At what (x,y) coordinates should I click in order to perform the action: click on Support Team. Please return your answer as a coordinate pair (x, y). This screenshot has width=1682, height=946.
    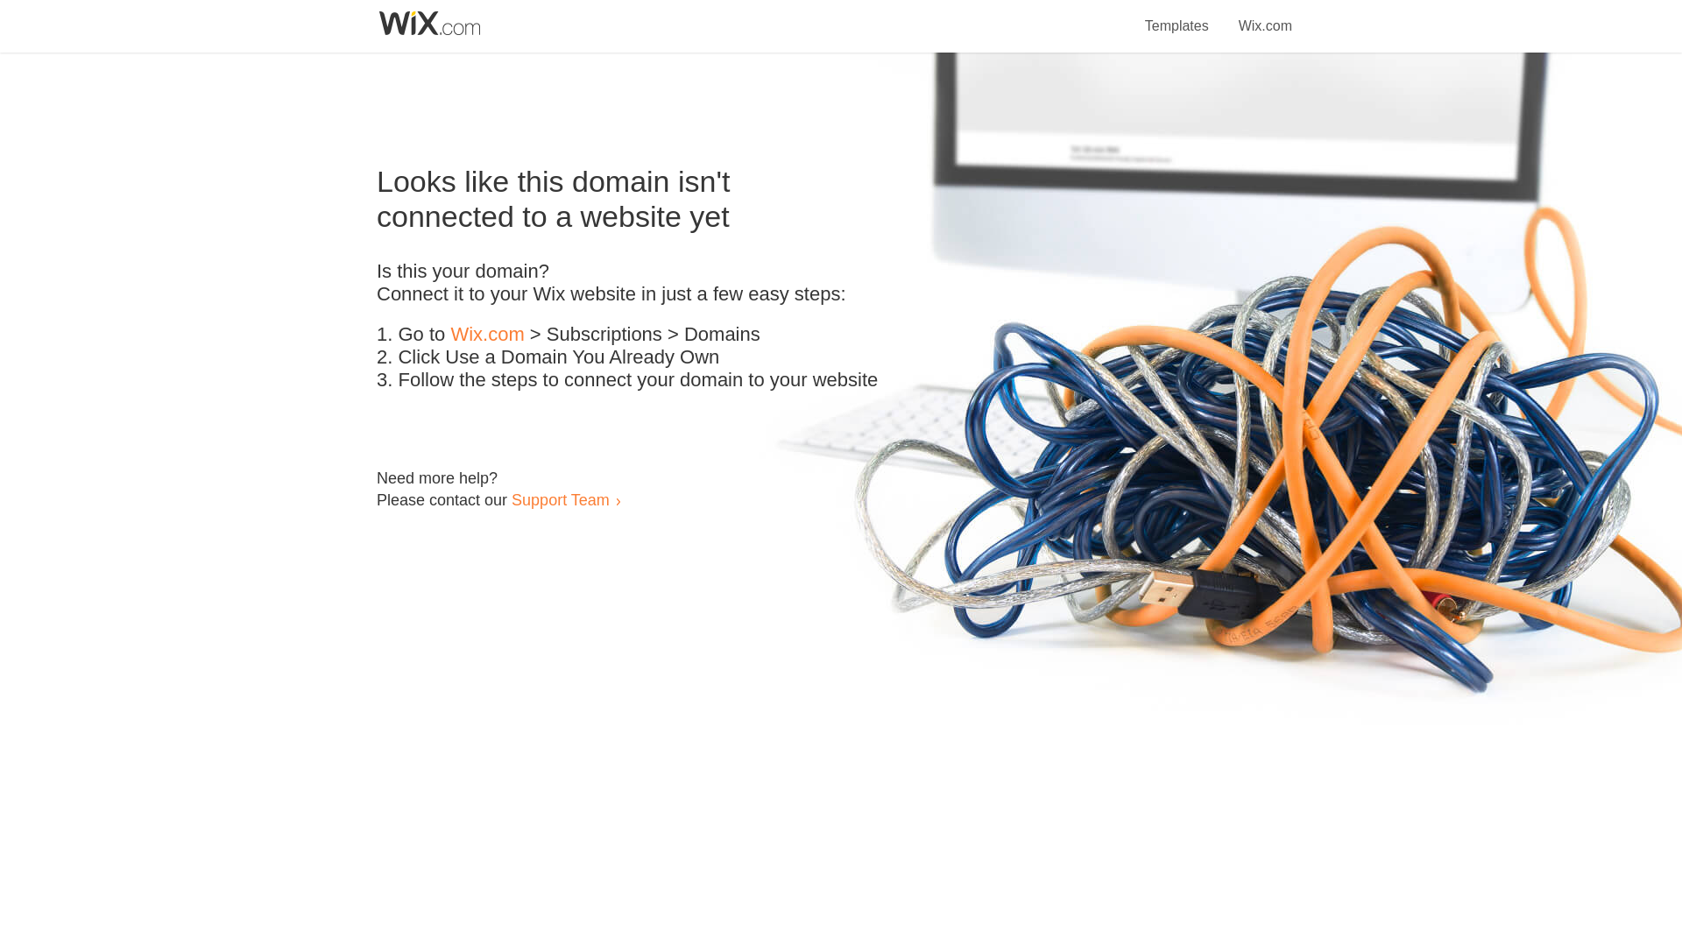
    Looking at the image, I should click on (560, 499).